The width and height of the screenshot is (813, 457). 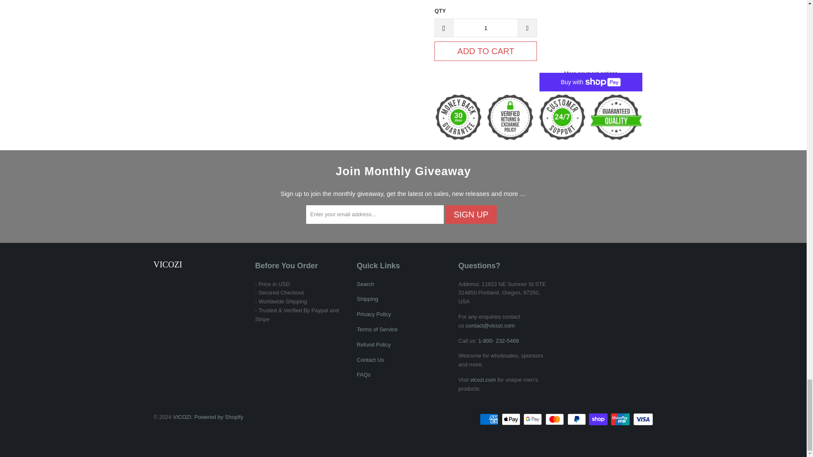 I want to click on Visa, so click(x=642, y=419).